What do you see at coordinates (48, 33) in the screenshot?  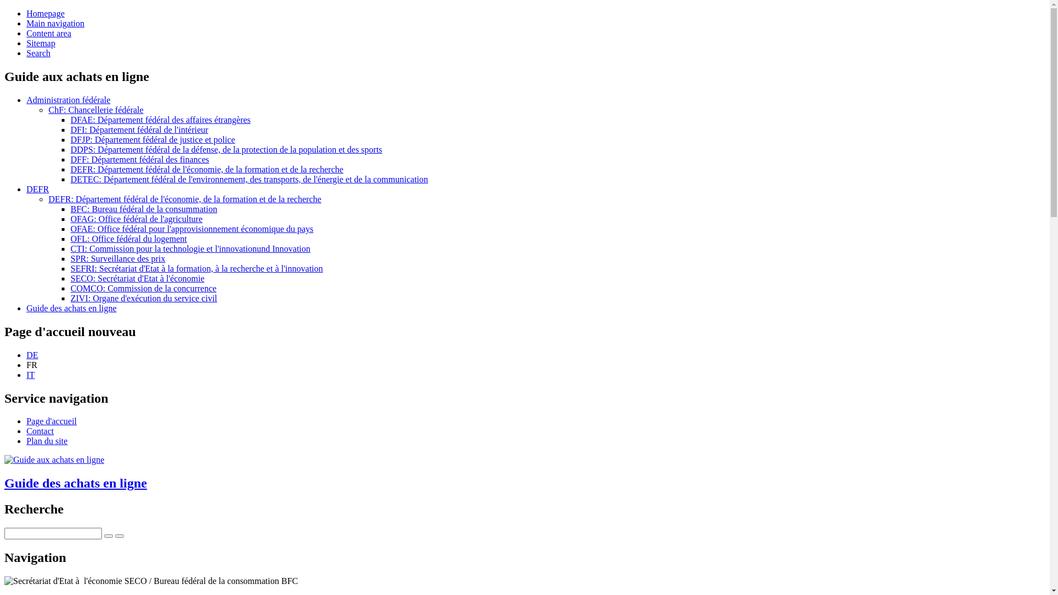 I see `Content area` at bounding box center [48, 33].